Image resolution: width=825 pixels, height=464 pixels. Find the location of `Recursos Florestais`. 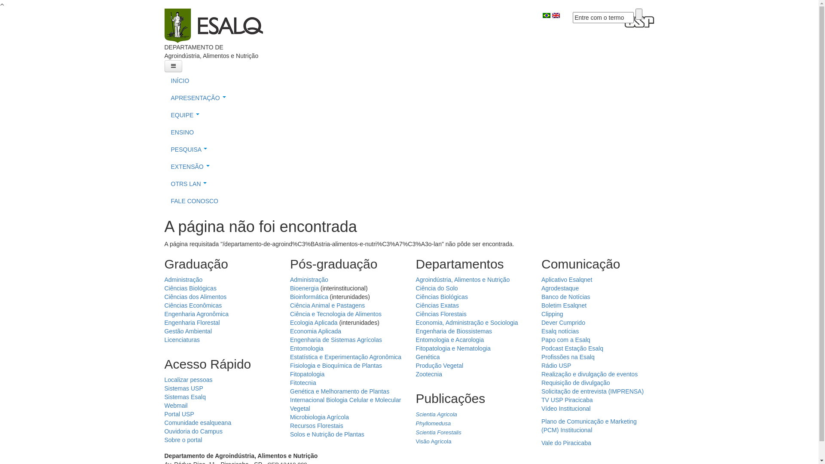

Recursos Florestais is located at coordinates (317, 426).